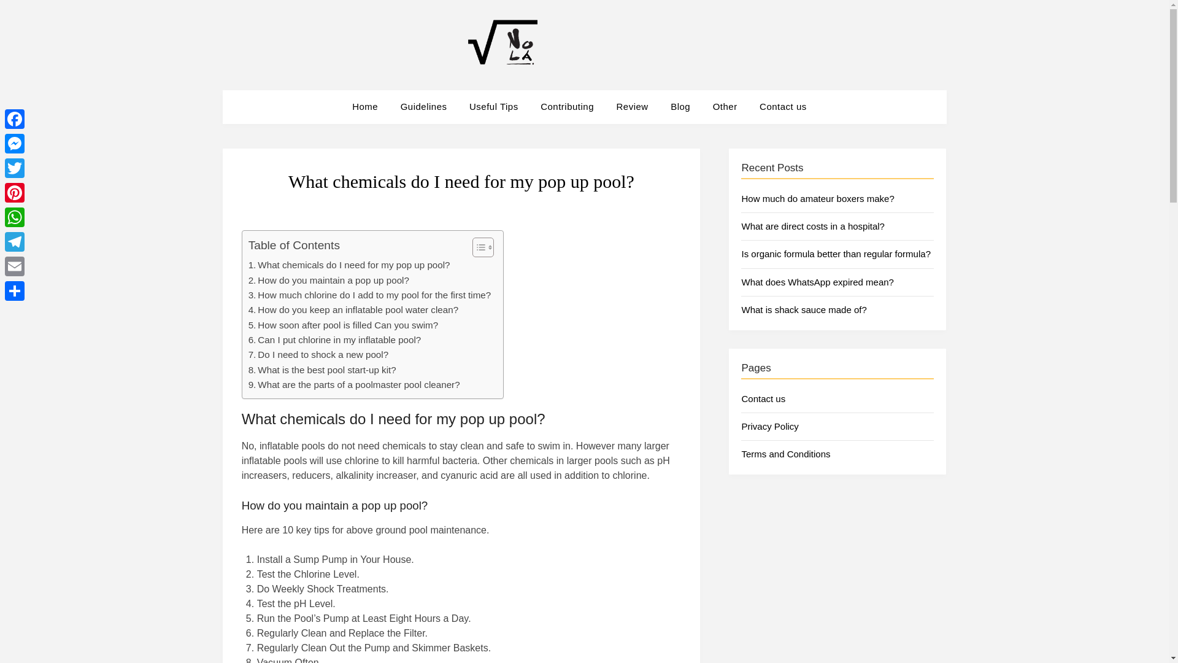  What do you see at coordinates (335, 340) in the screenshot?
I see `Can I put chlorine in my inflatable pool?` at bounding box center [335, 340].